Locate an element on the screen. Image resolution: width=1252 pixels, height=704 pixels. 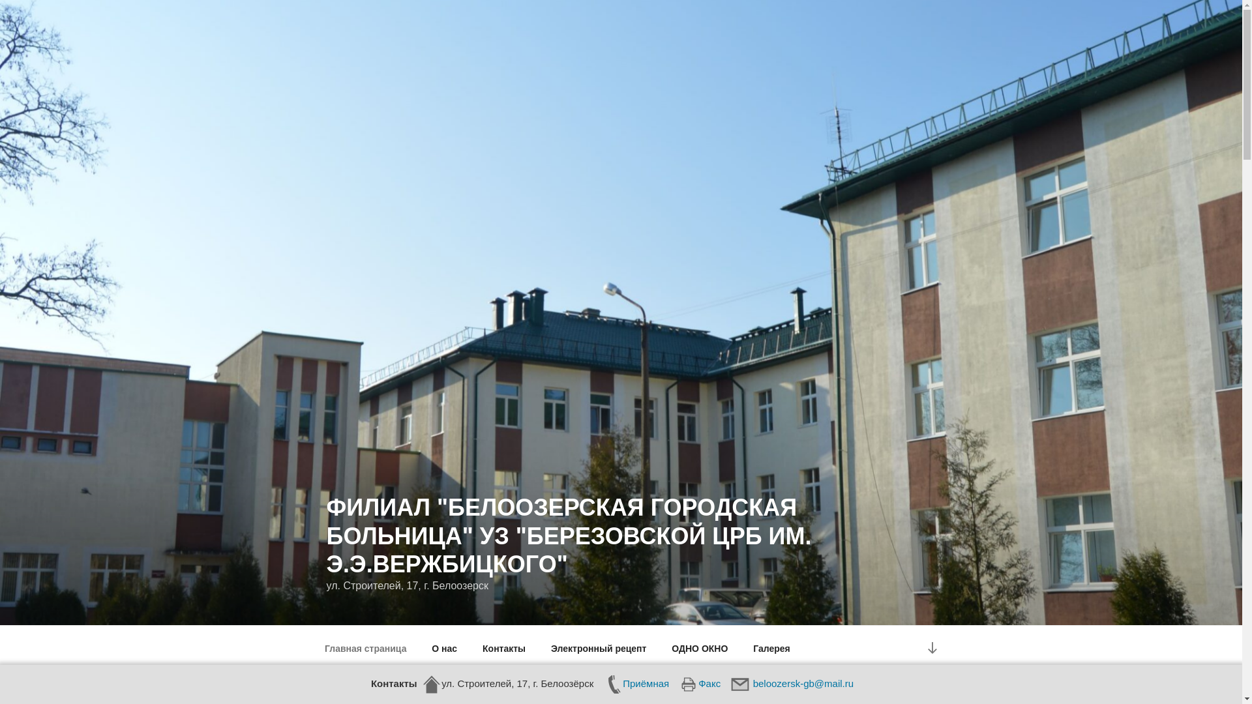
beloozersk-gb@mail.ru is located at coordinates (793, 683).